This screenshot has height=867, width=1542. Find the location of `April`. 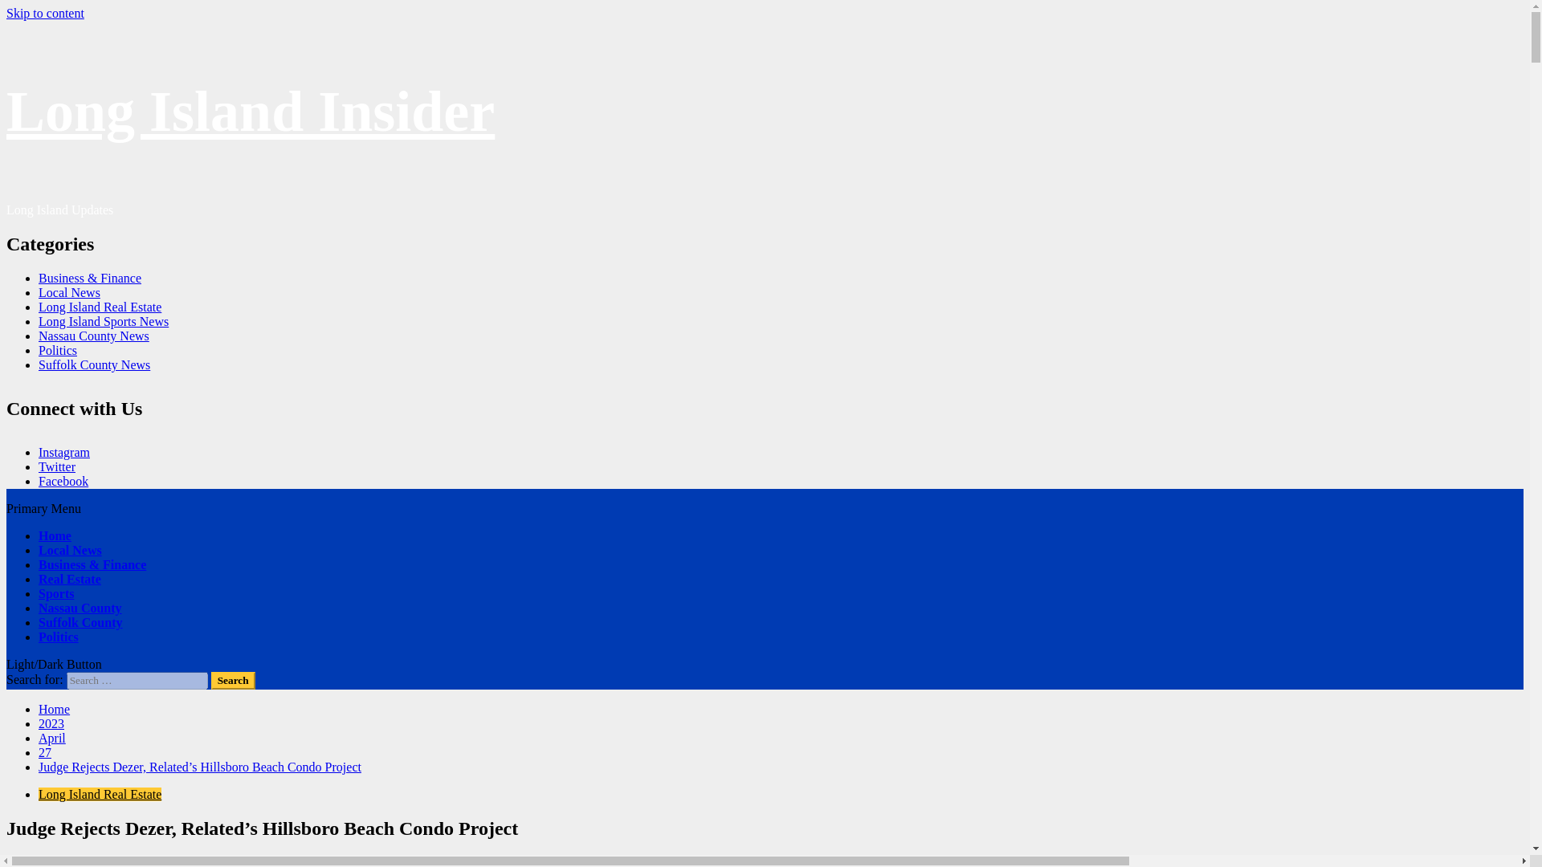

April is located at coordinates (52, 738).